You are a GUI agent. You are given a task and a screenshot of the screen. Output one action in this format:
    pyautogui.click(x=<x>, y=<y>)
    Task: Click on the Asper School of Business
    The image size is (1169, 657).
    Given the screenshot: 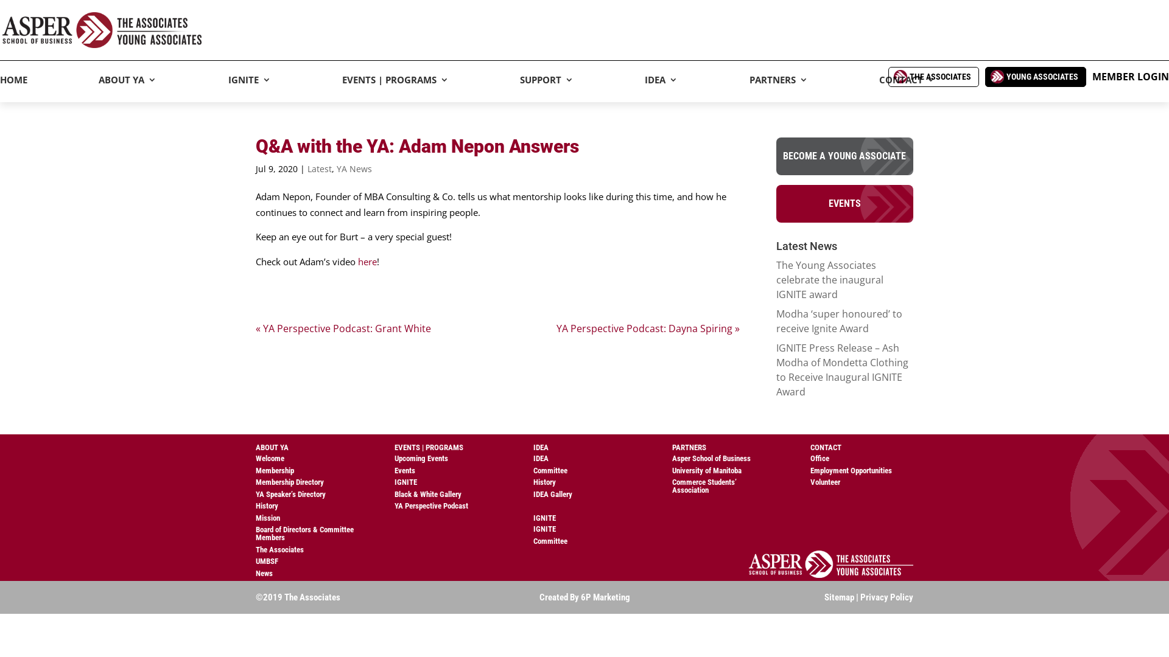 What is the action you would take?
    pyautogui.click(x=711, y=459)
    